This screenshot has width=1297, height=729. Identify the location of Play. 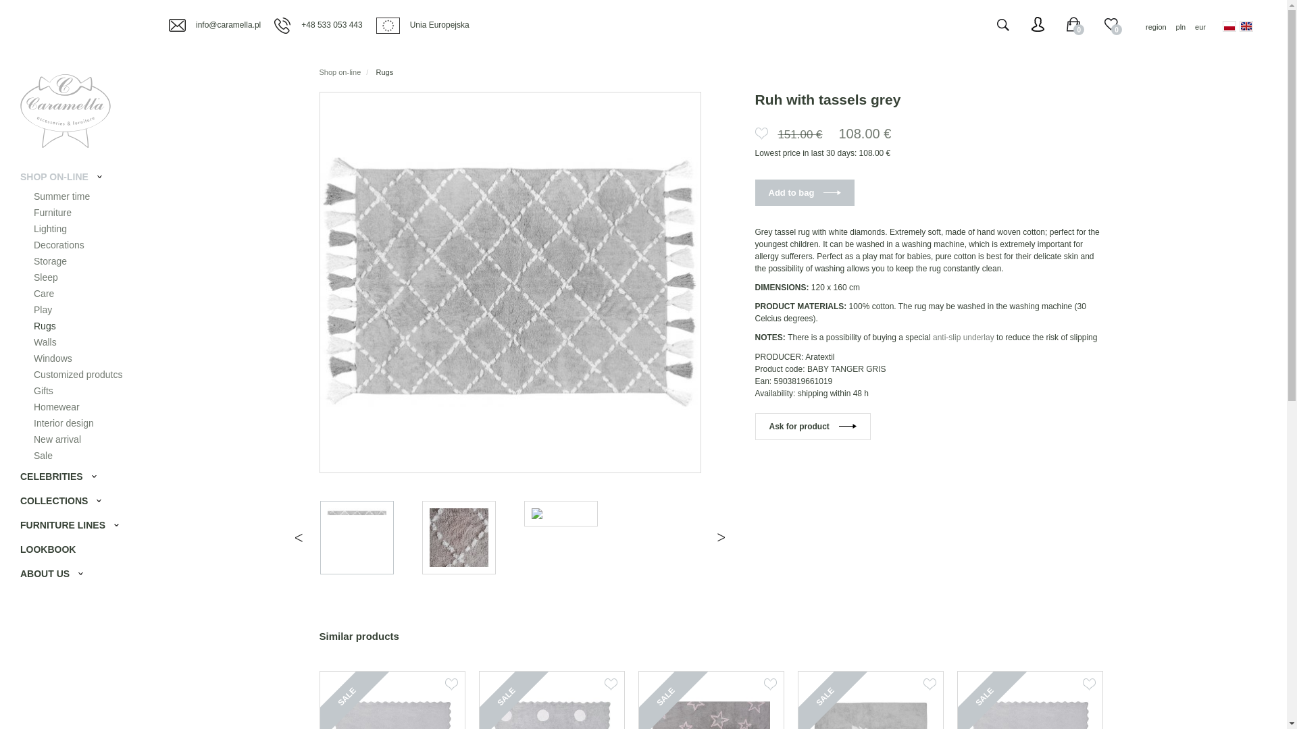
(75, 310).